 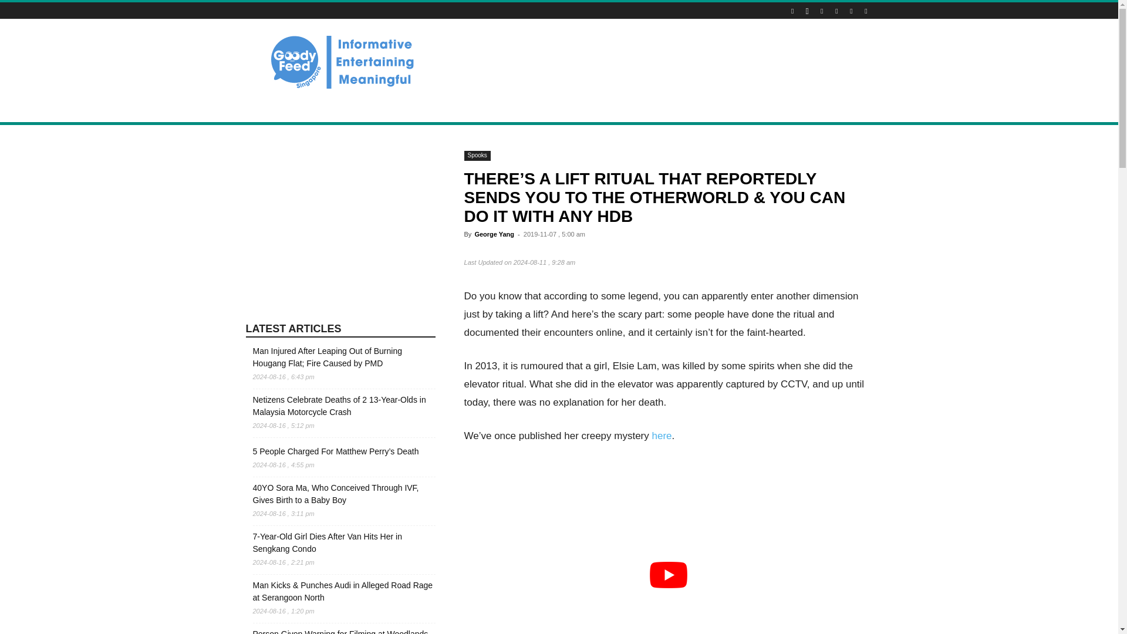 What do you see at coordinates (396, 108) in the screenshot?
I see `FOOD` at bounding box center [396, 108].